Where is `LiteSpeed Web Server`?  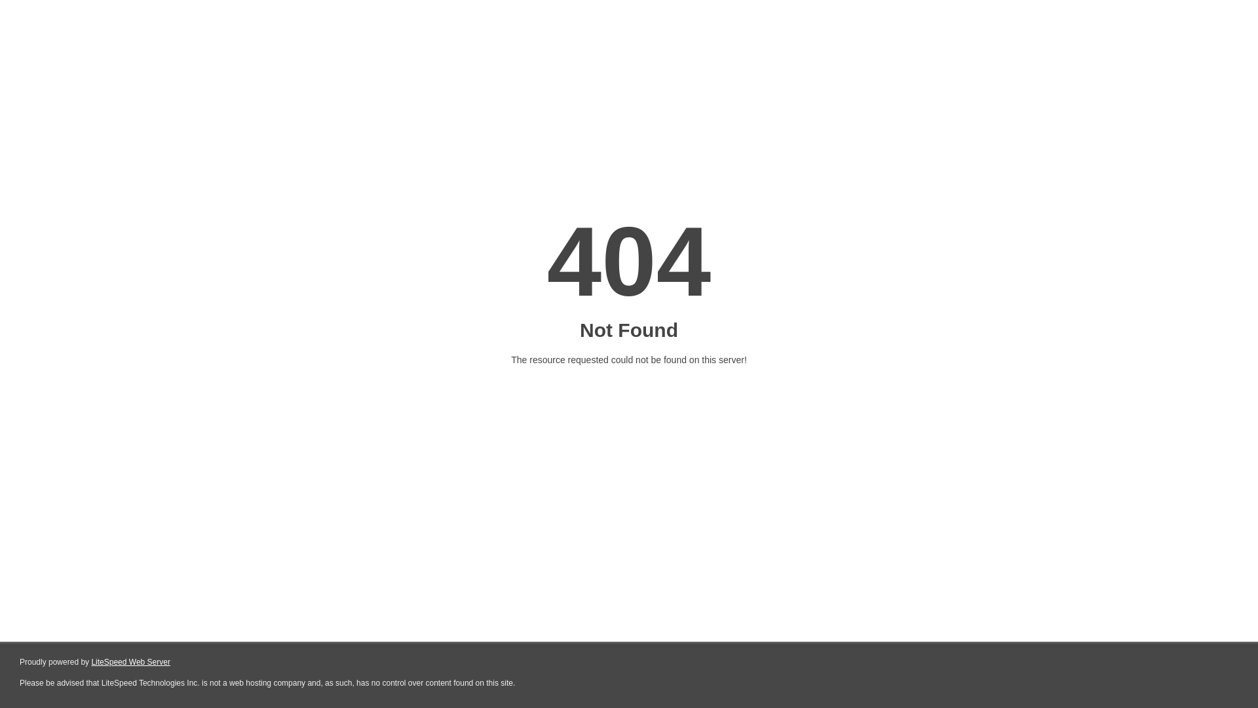 LiteSpeed Web Server is located at coordinates (131, 662).